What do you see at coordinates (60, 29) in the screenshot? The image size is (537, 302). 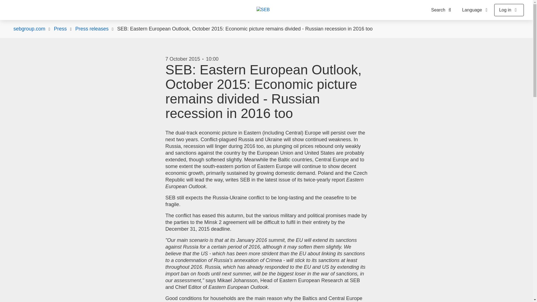 I see `Press` at bounding box center [60, 29].